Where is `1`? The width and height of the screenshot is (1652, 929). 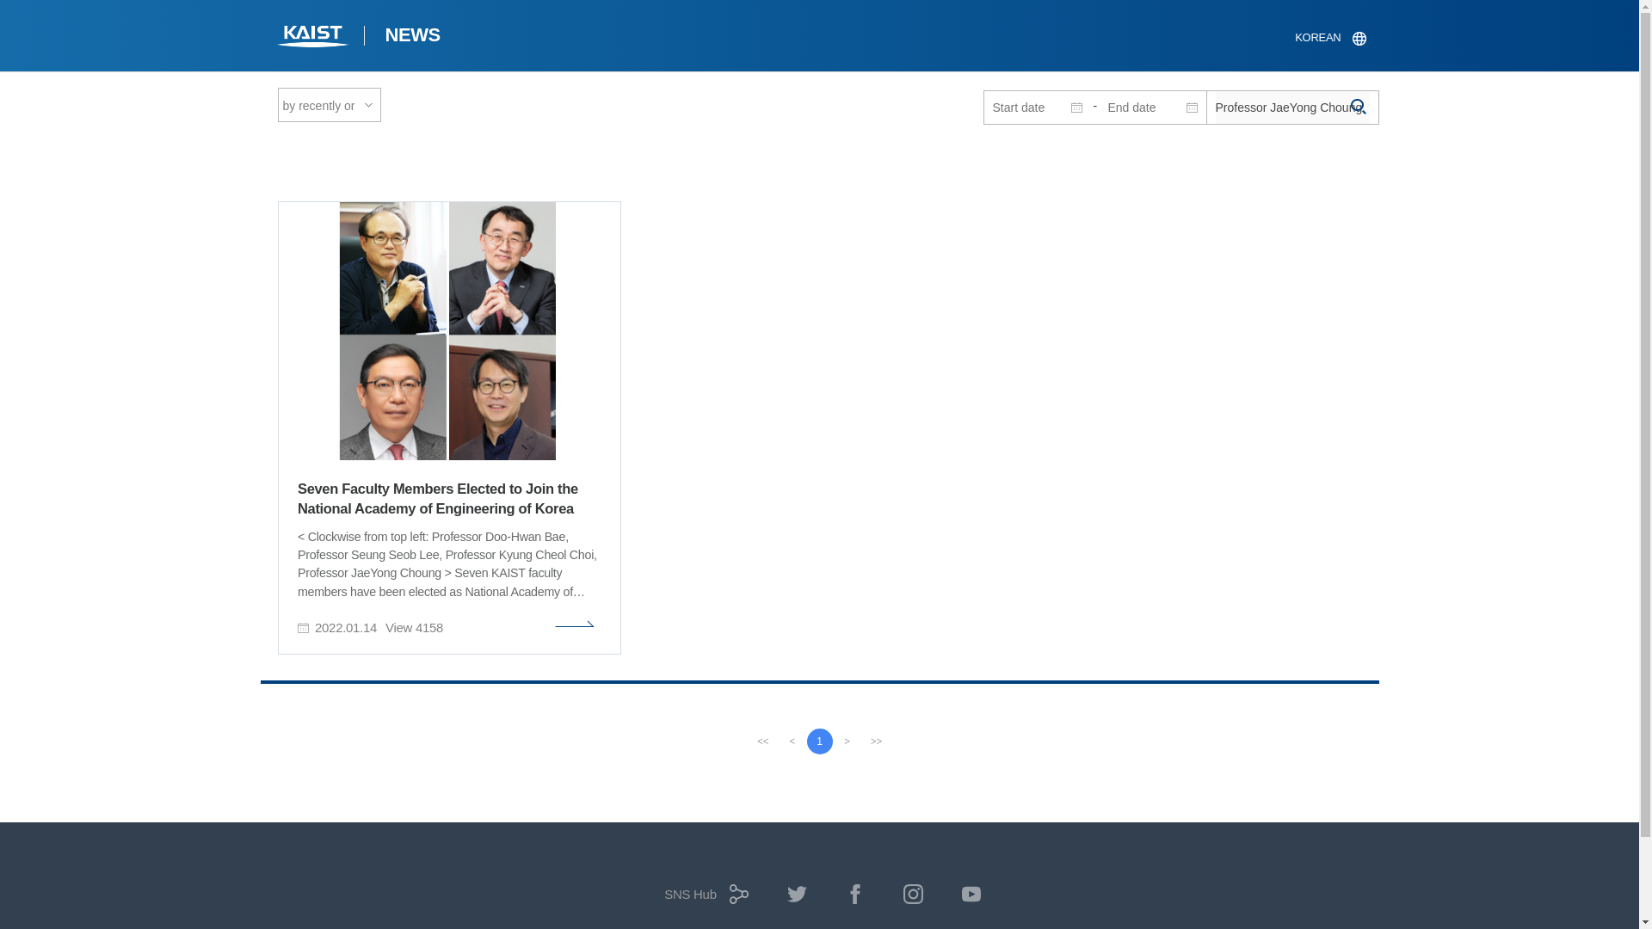 1 is located at coordinates (819, 741).